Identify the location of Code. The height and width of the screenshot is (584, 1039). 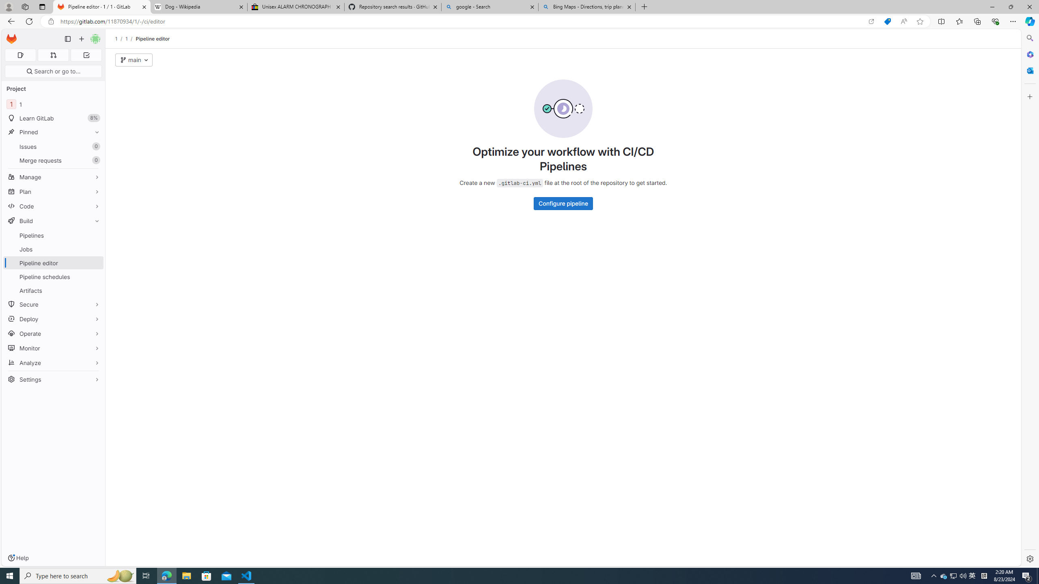
(54, 206).